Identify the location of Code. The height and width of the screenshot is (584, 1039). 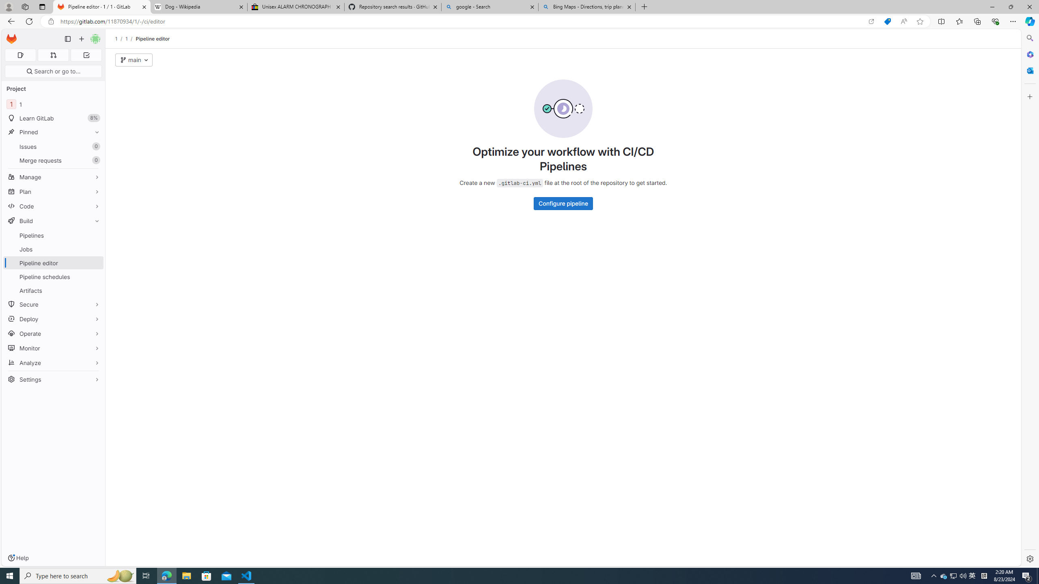
(54, 206).